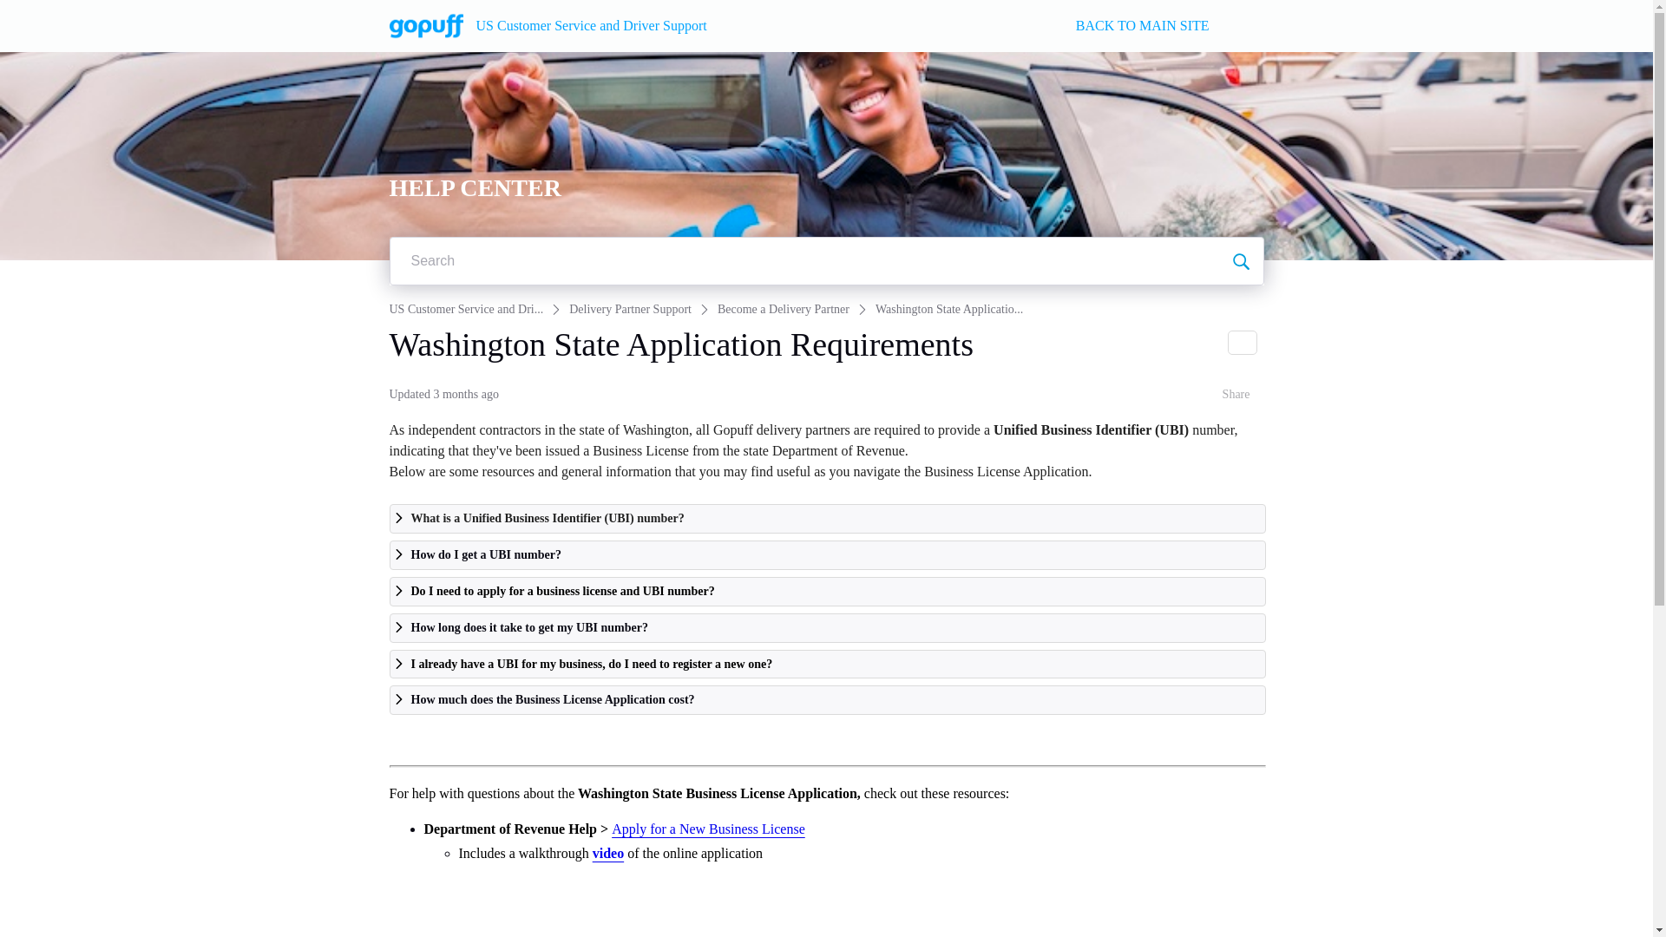  I want to click on Become a Delivery Partner, so click(784, 309).